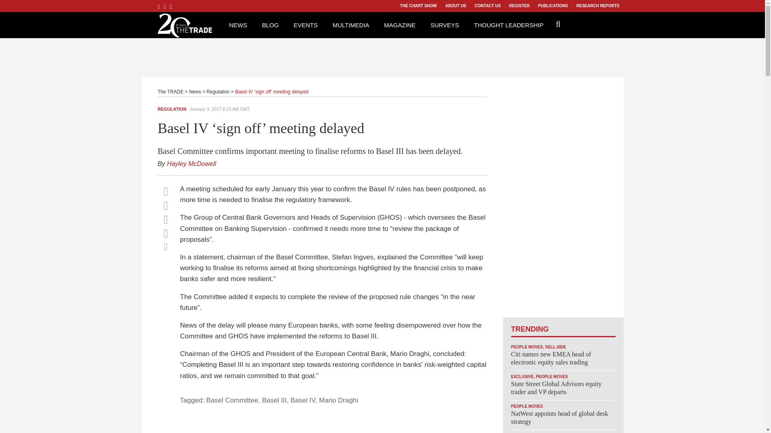  Describe the element at coordinates (519, 6) in the screenshot. I see `REGISTER` at that location.